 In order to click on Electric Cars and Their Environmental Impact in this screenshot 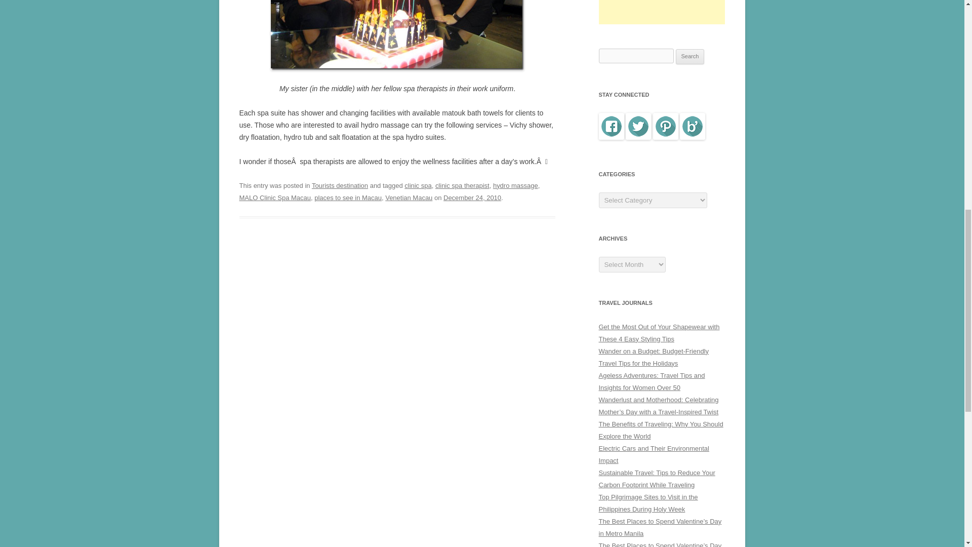, I will do `click(653, 454)`.